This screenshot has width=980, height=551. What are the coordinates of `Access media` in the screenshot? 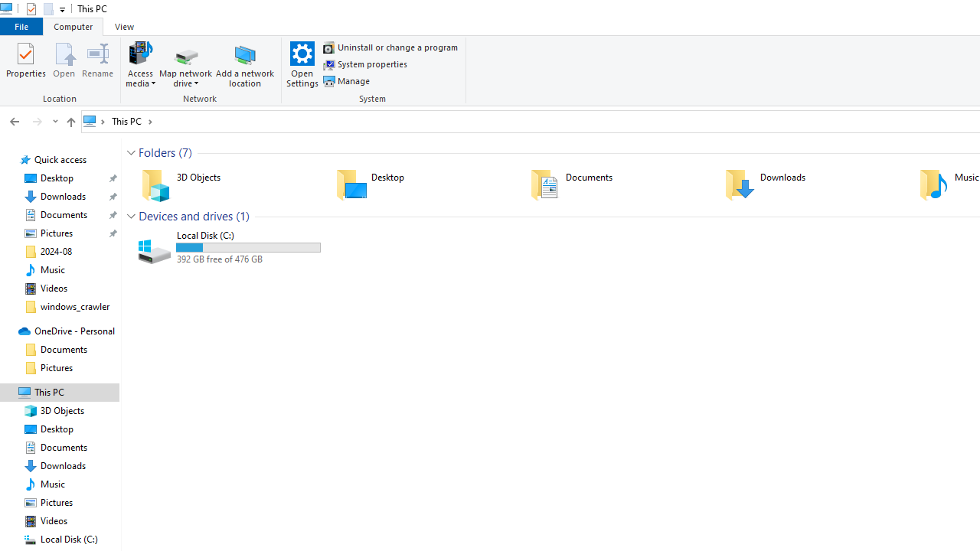 It's located at (141, 64).